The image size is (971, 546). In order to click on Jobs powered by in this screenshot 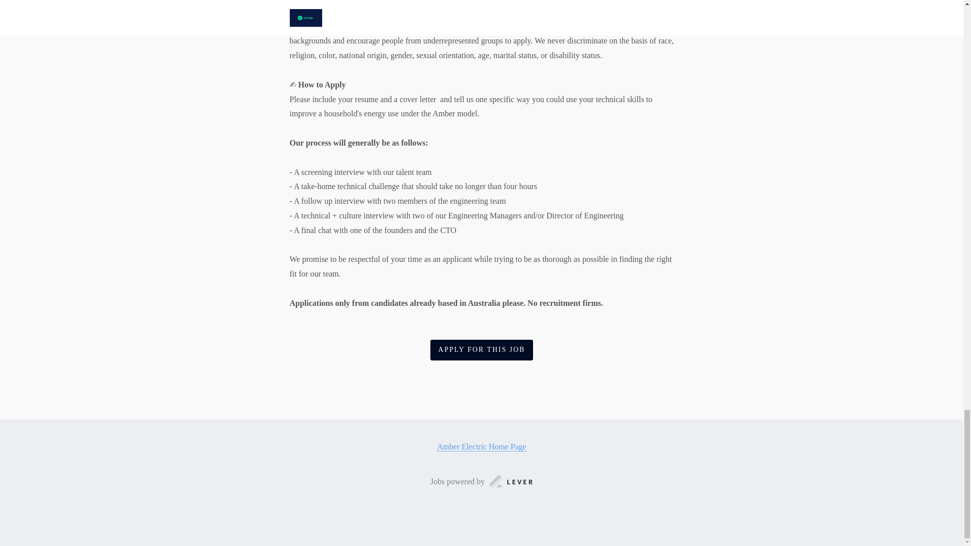, I will do `click(481, 481)`.